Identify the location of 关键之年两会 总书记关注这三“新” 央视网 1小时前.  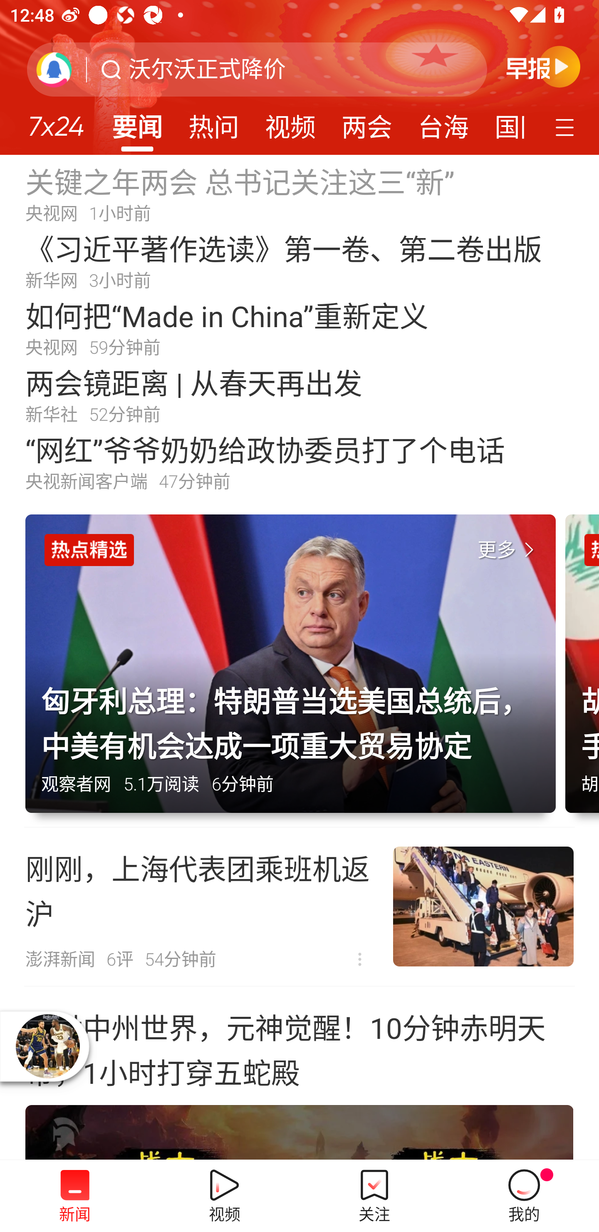
(299, 193).